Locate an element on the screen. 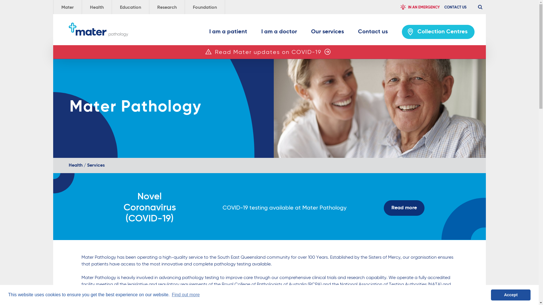  Education is located at coordinates (131, 7).